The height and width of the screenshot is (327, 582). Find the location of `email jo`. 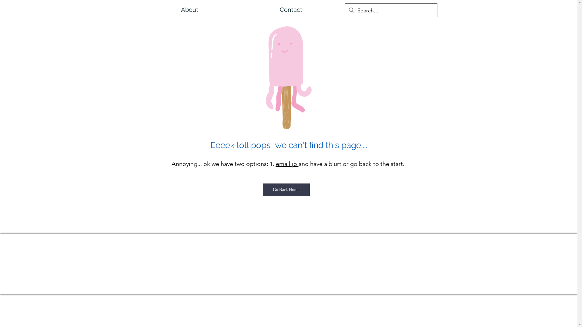

email jo is located at coordinates (287, 164).